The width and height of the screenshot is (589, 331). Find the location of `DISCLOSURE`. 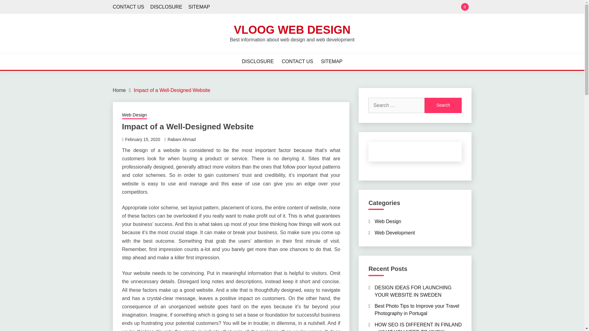

DISCLOSURE is located at coordinates (258, 61).